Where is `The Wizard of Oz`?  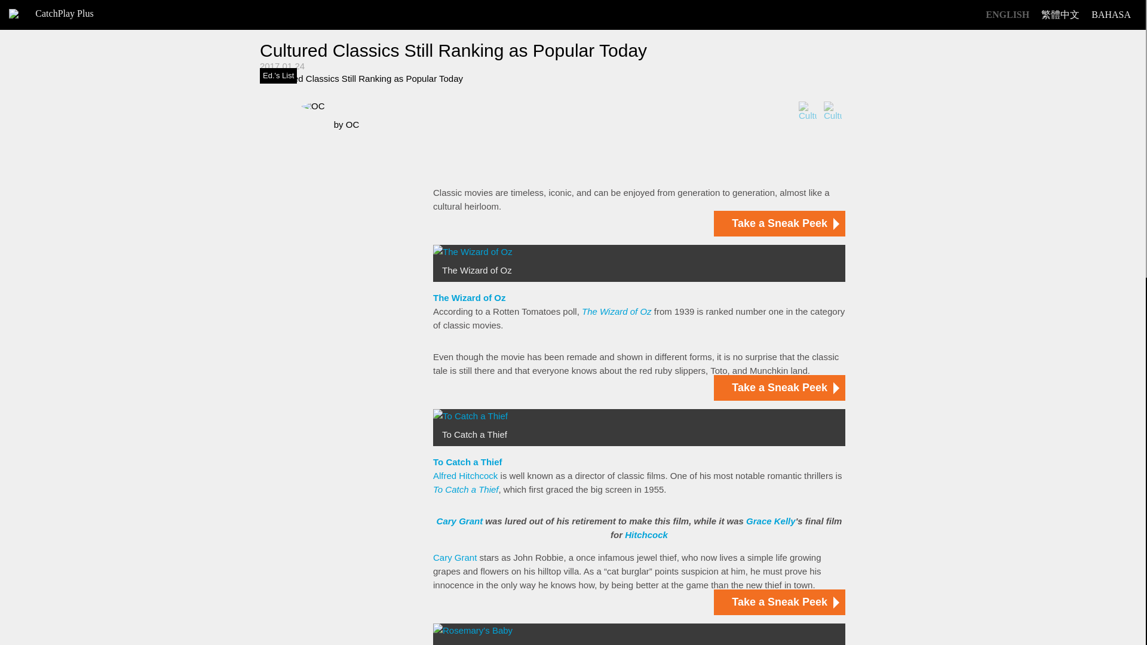 The Wizard of Oz is located at coordinates (617, 312).